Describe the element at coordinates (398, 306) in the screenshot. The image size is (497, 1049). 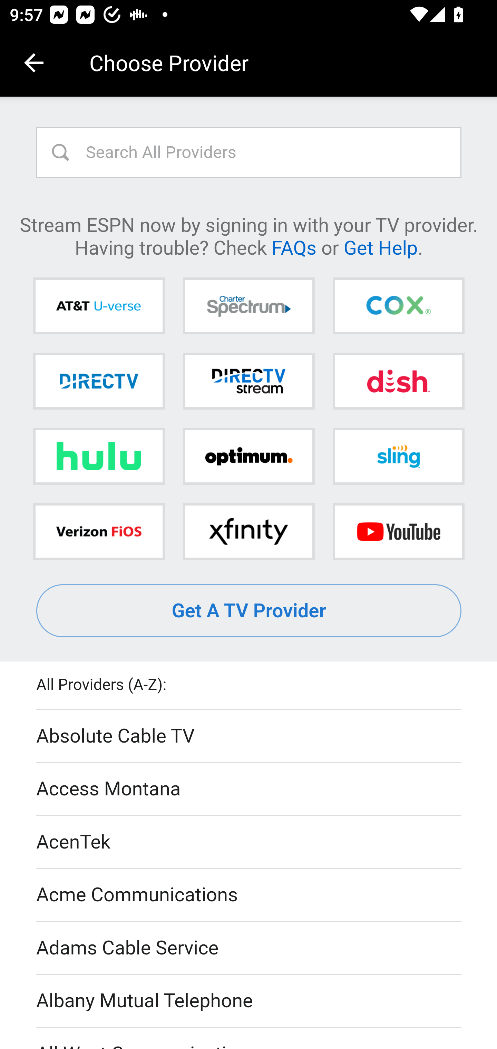
I see `Cox` at that location.